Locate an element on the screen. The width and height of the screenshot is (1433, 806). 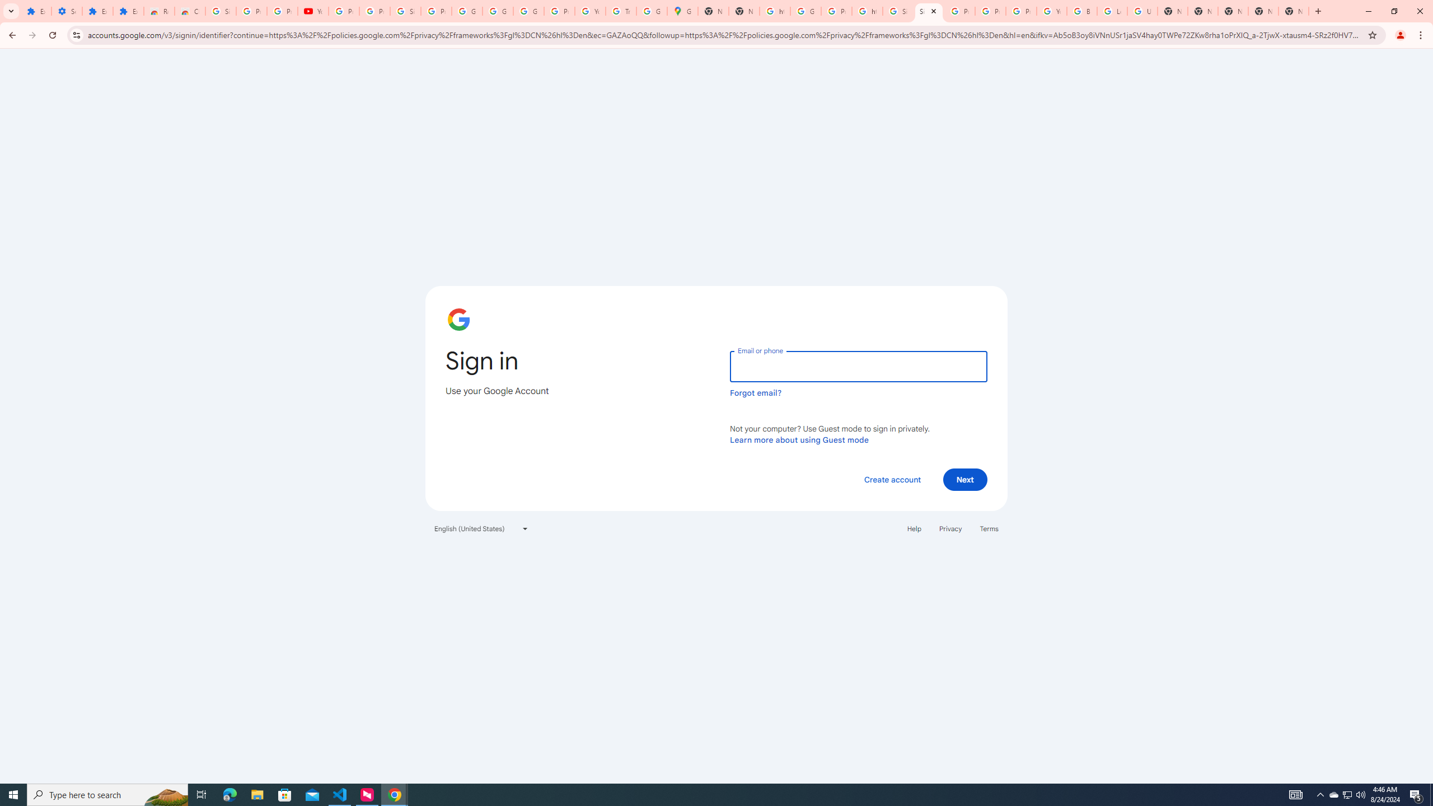
New Tab is located at coordinates (1203, 11).